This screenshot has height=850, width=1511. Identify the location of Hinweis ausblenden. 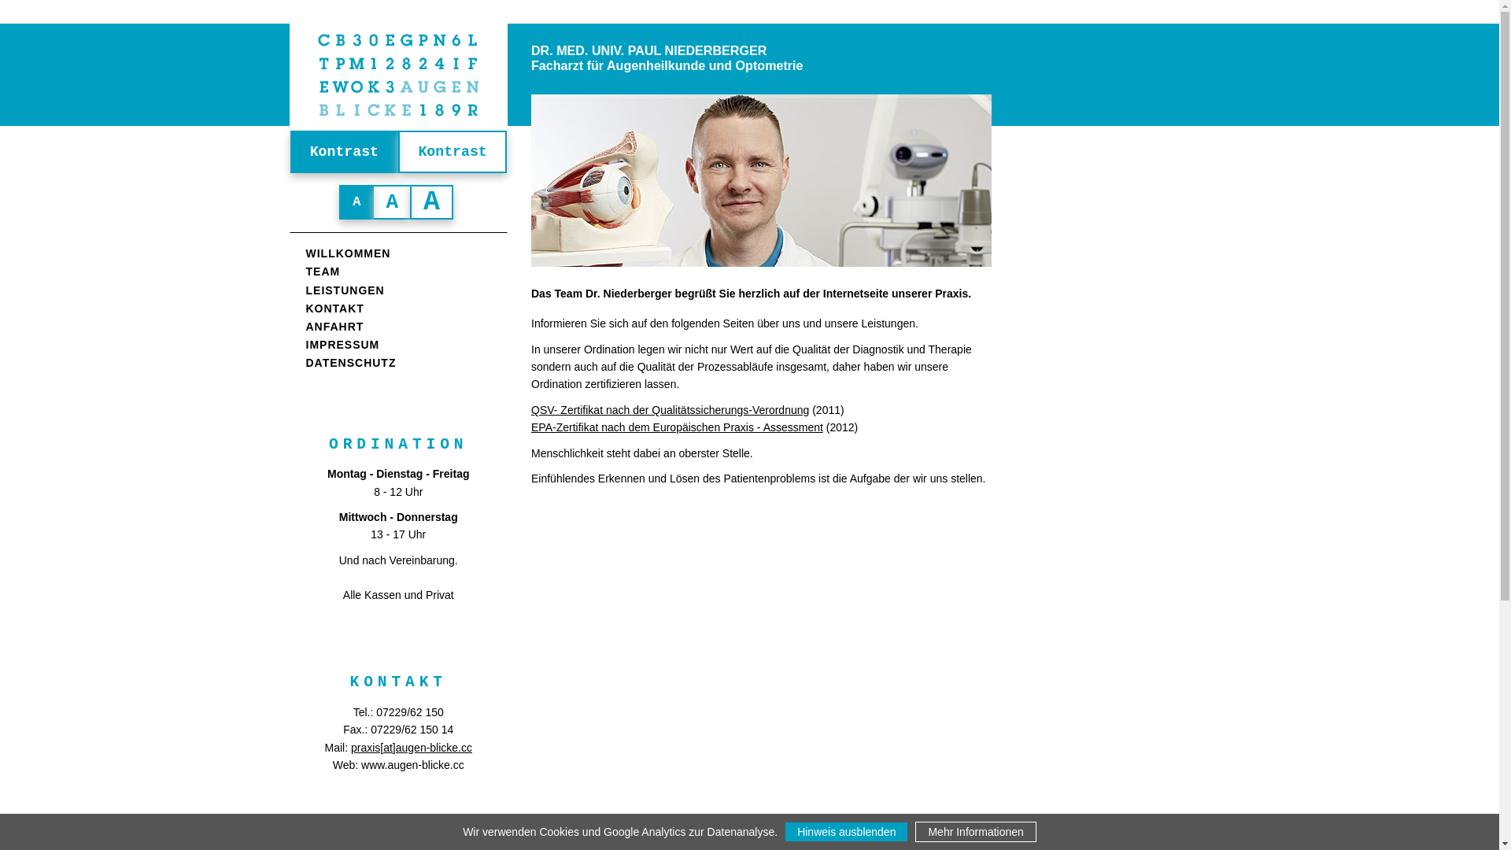
(847, 832).